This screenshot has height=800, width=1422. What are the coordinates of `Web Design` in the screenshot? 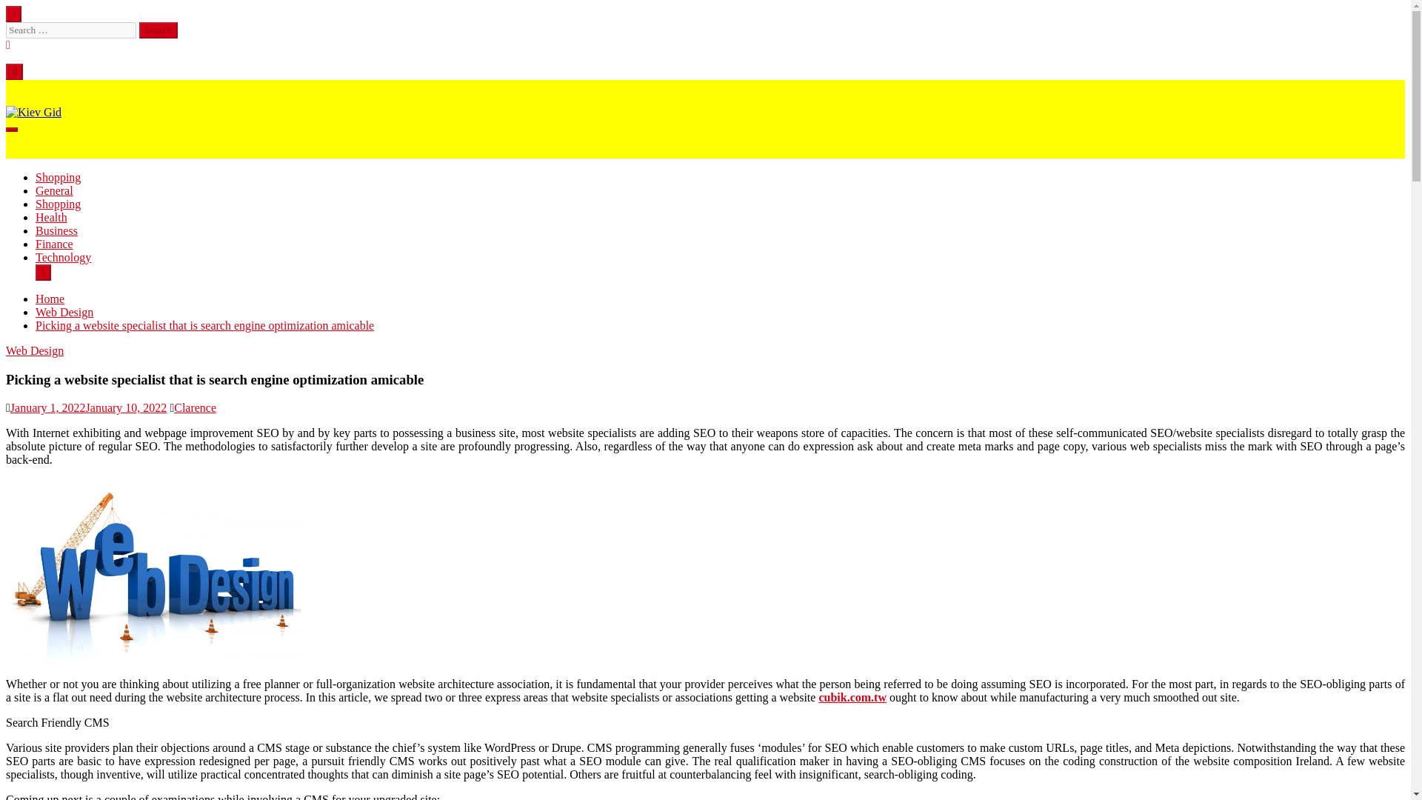 It's located at (64, 311).